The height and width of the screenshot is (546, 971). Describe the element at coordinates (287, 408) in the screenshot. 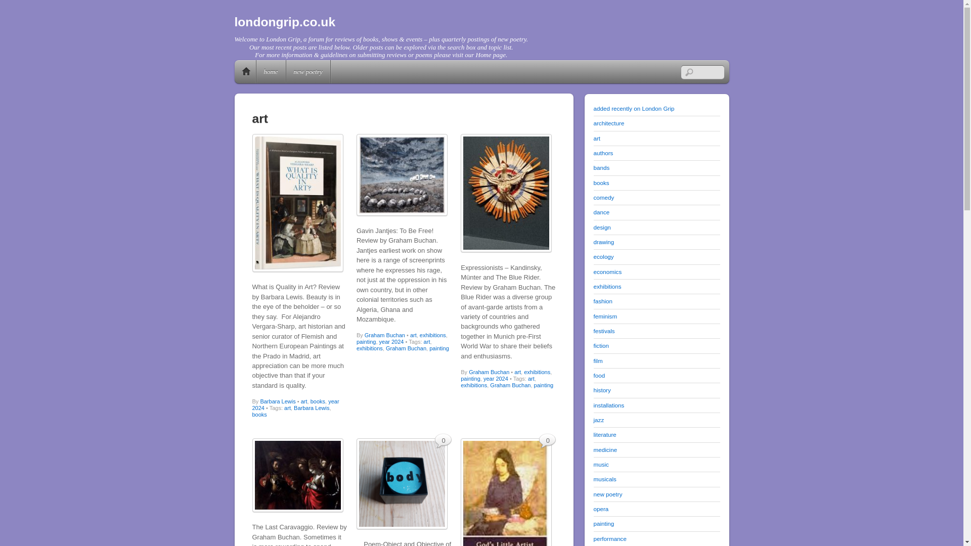

I see `art` at that location.